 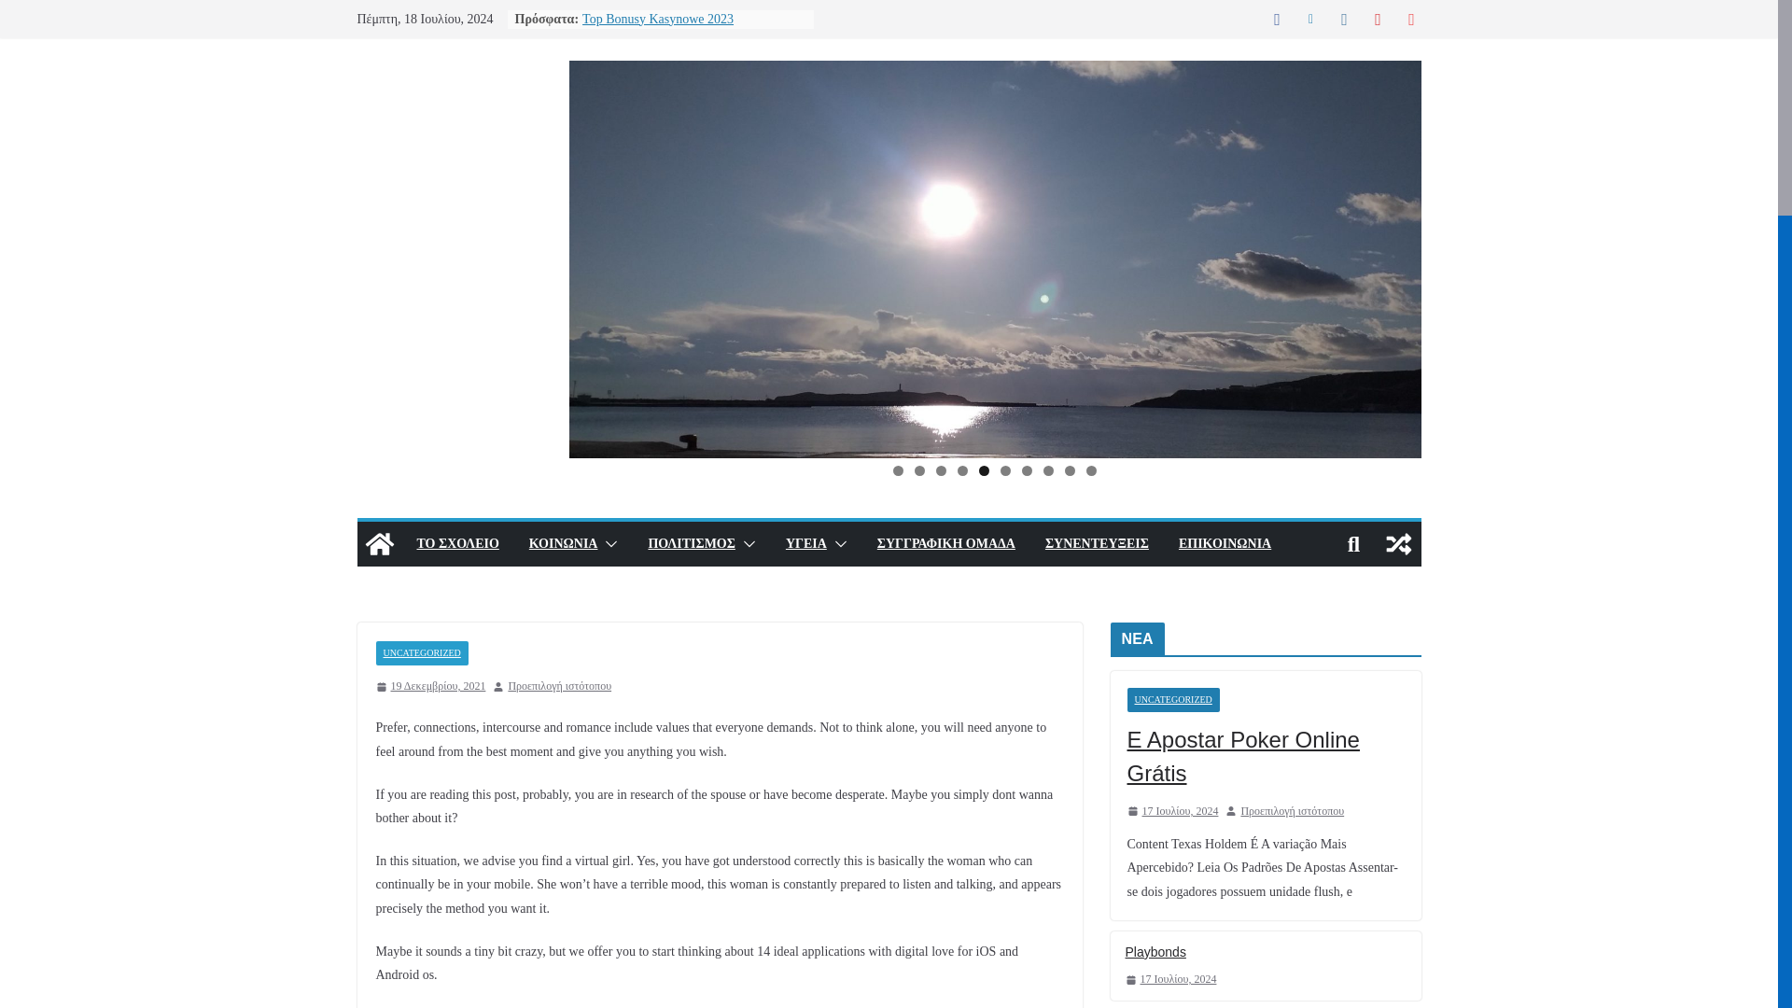 What do you see at coordinates (1070, 470) in the screenshot?
I see `9` at bounding box center [1070, 470].